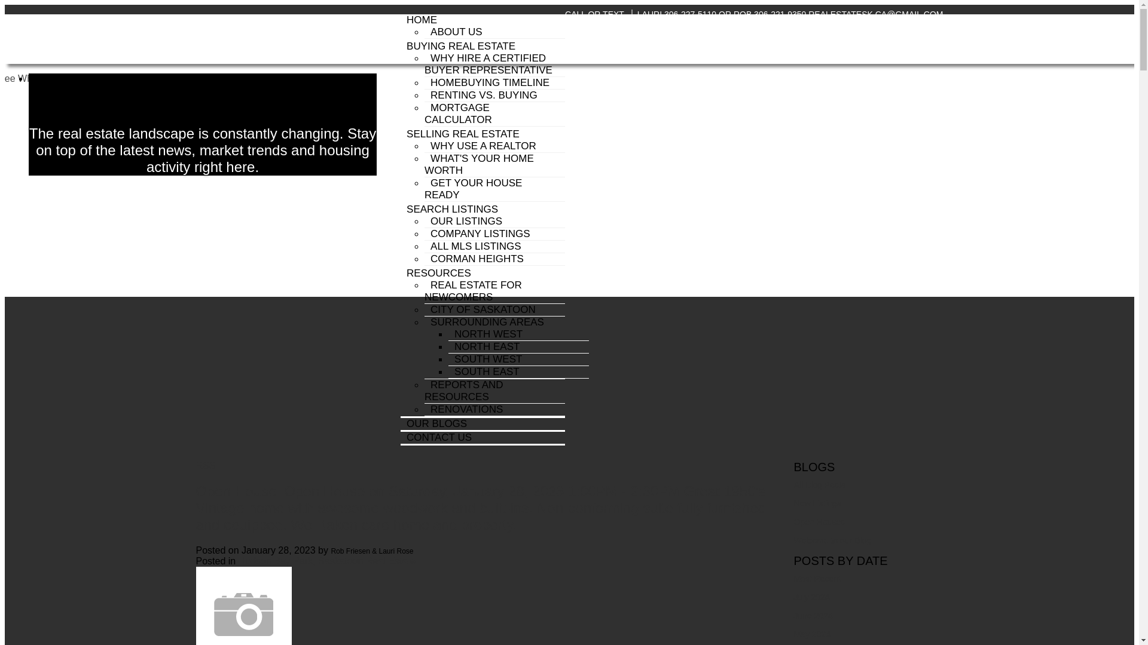 This screenshot has width=1148, height=645. I want to click on BUYING REAL ESTATE, so click(460, 45).